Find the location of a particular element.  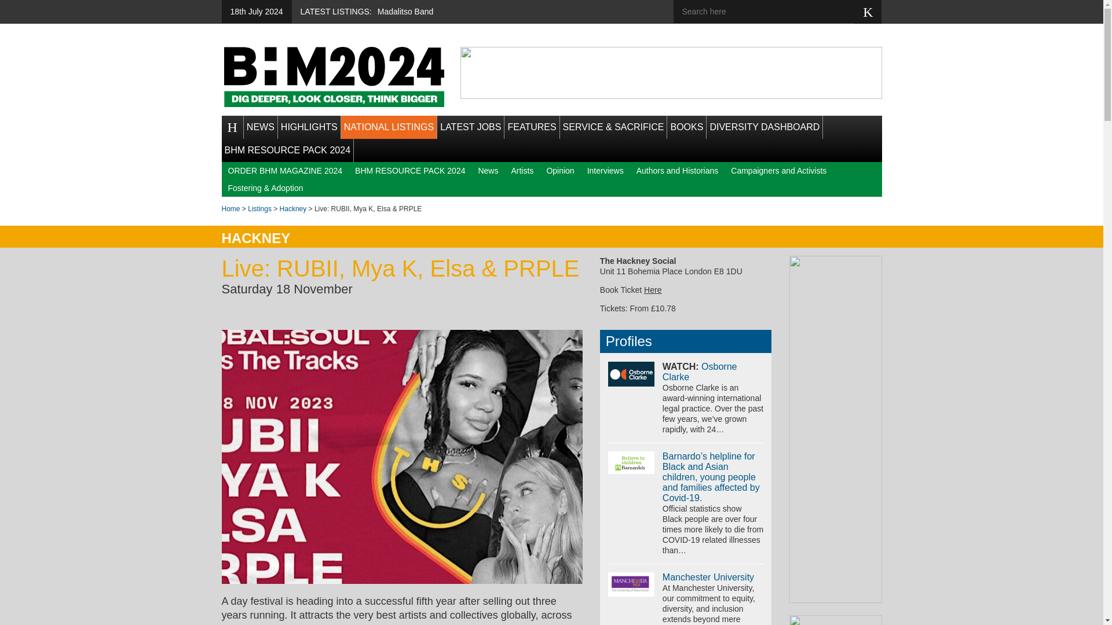

Osborne Clarke is located at coordinates (631, 374).